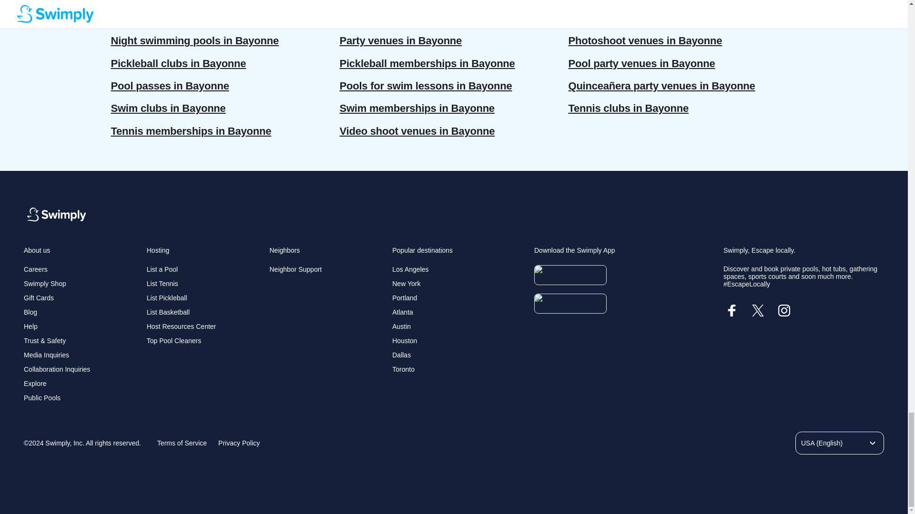  Describe the element at coordinates (406, 283) in the screenshot. I see `New York` at that location.